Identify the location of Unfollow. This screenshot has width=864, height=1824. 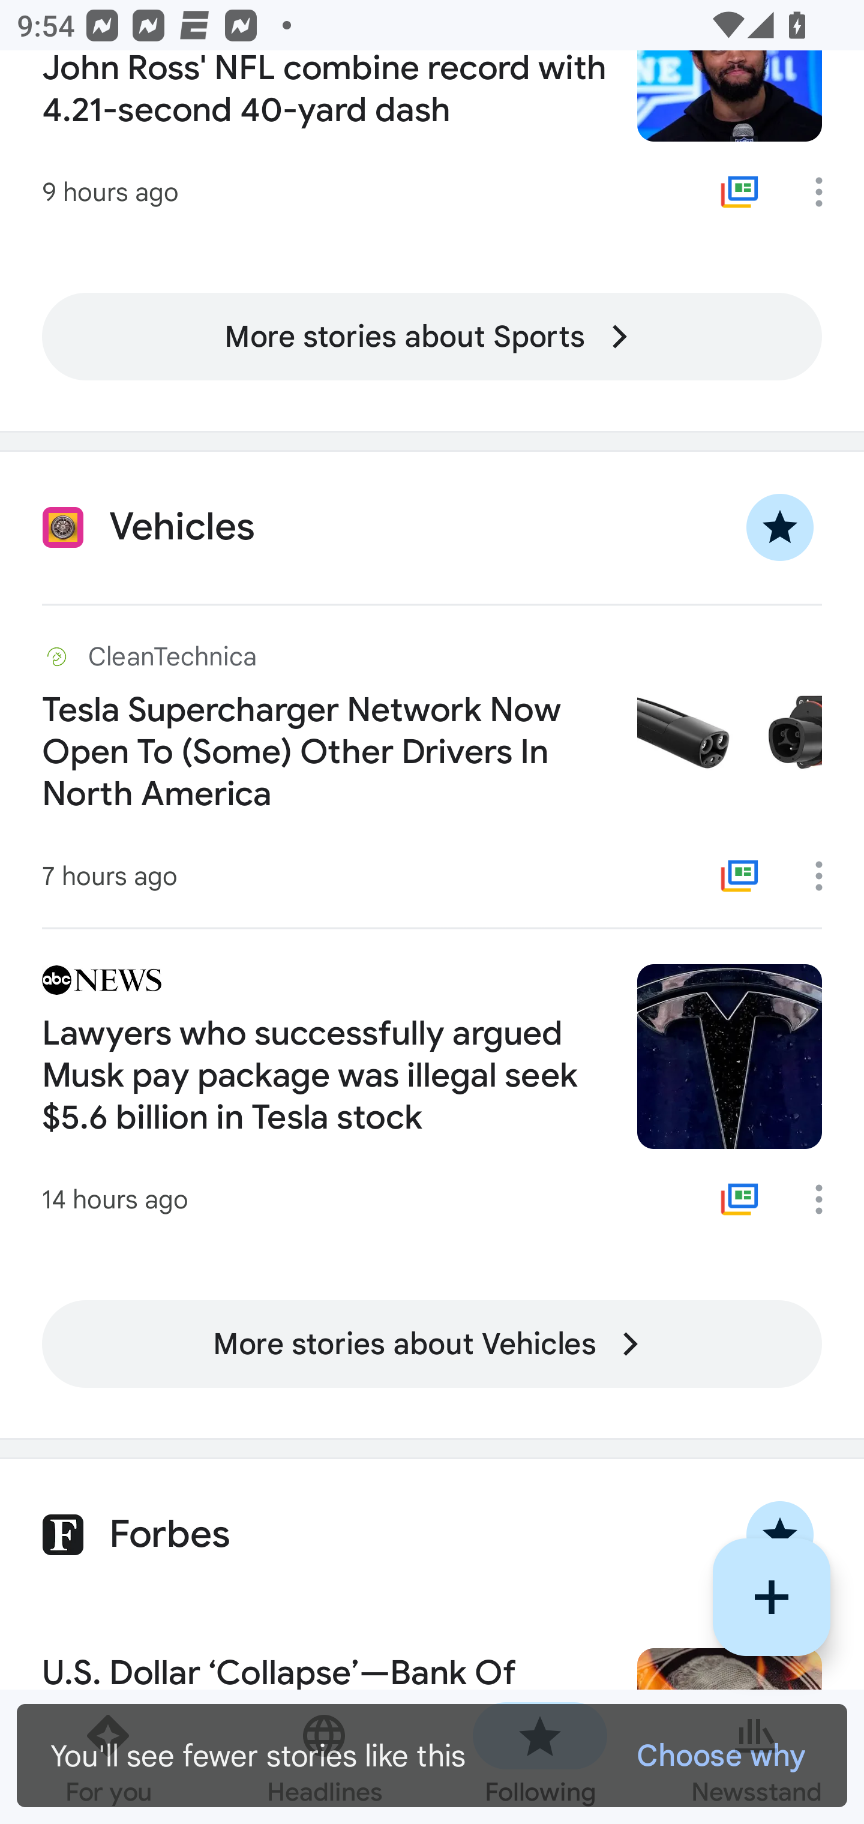
(780, 528).